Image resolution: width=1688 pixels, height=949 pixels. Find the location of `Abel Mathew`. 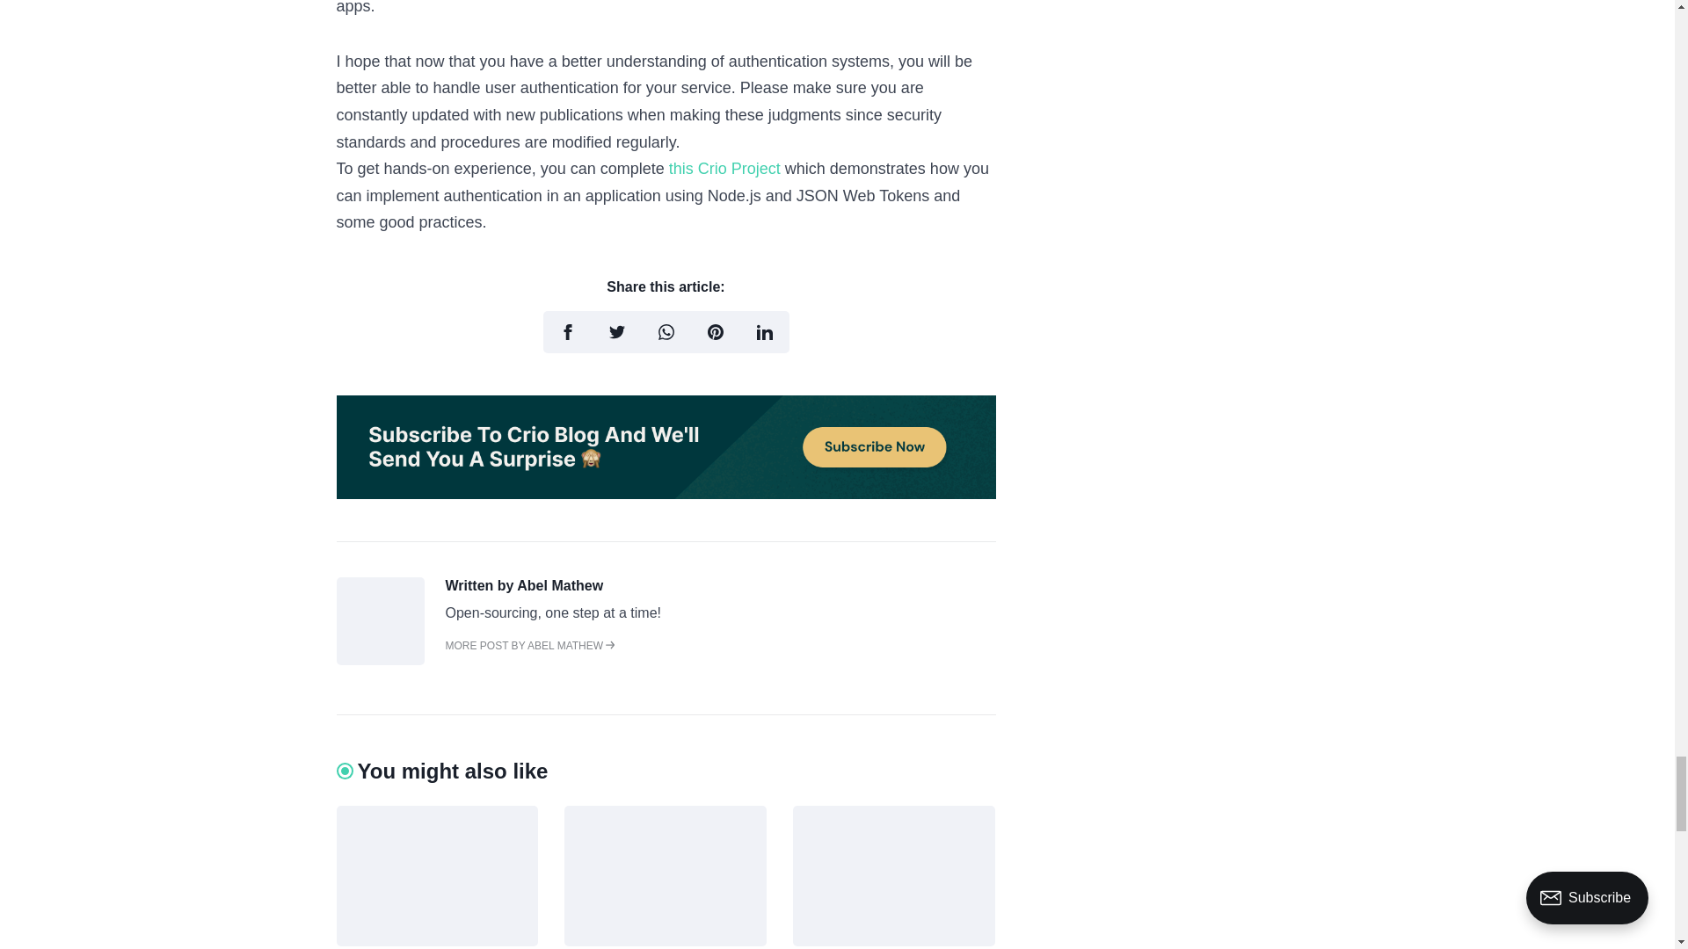

Abel Mathew is located at coordinates (380, 661).